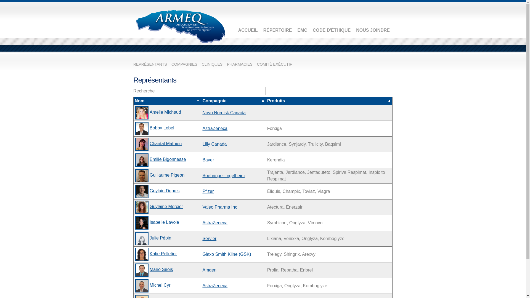 Image resolution: width=530 pixels, height=298 pixels. What do you see at coordinates (240, 64) in the screenshot?
I see `PHARMACIES` at bounding box center [240, 64].